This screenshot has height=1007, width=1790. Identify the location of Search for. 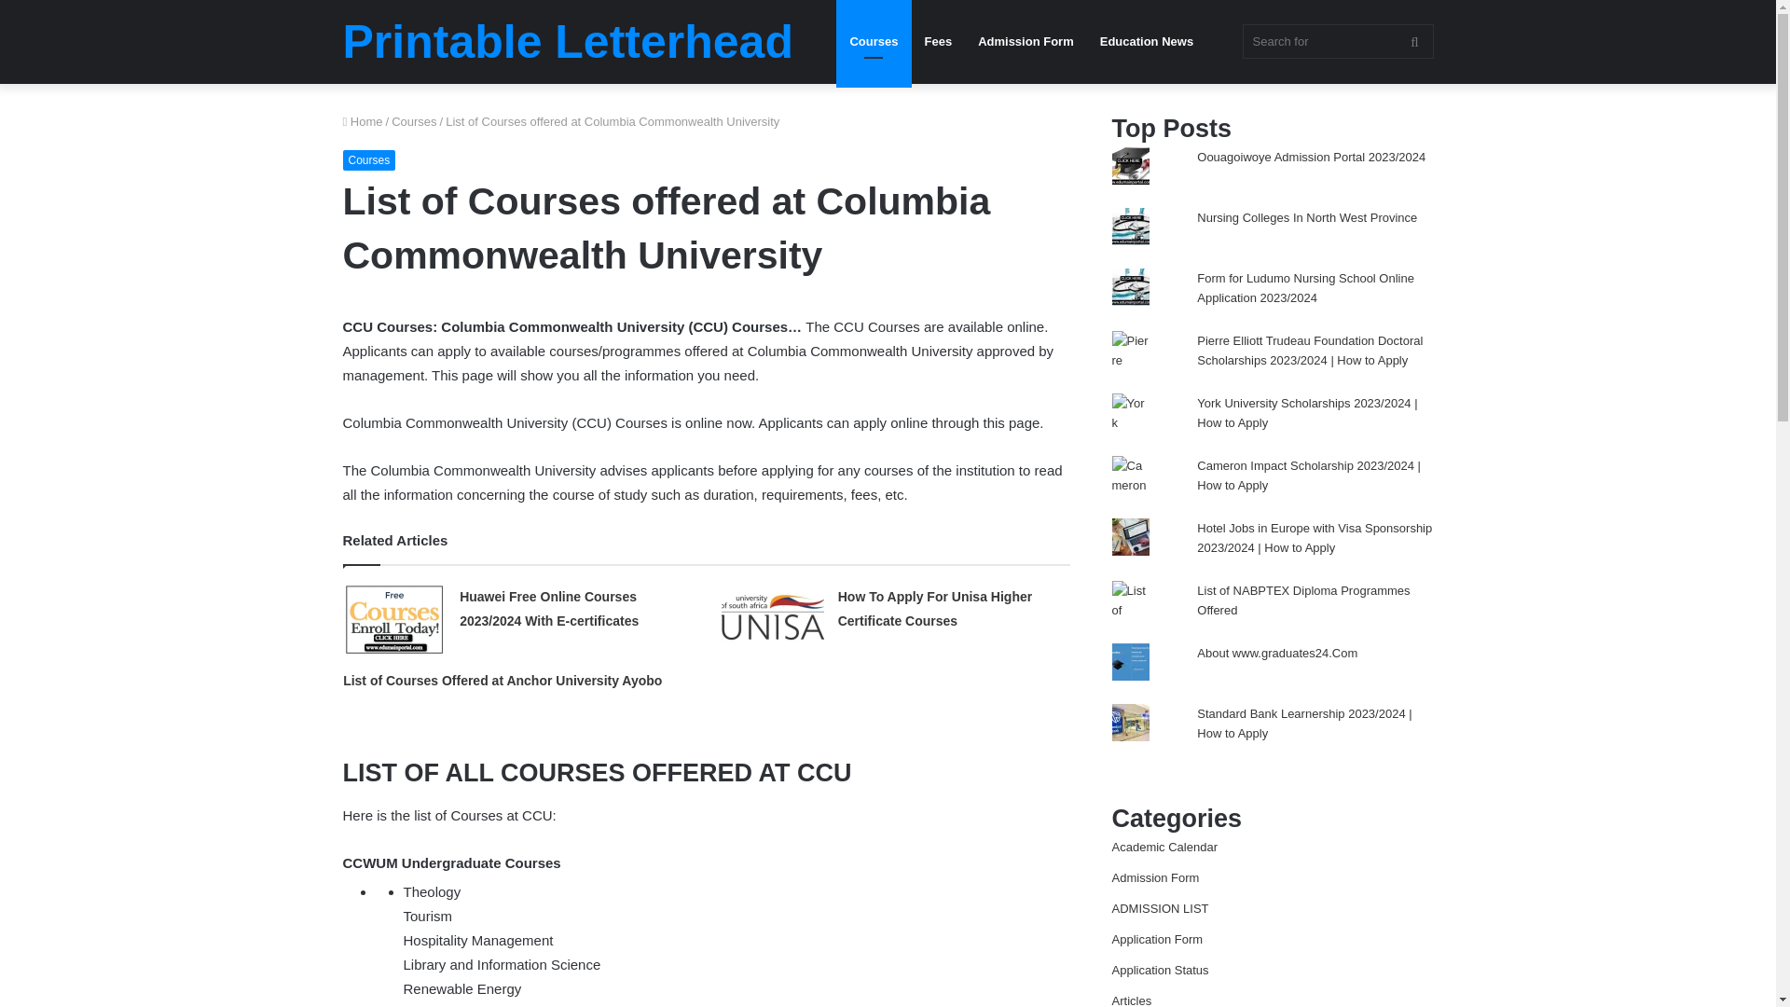
(1337, 41).